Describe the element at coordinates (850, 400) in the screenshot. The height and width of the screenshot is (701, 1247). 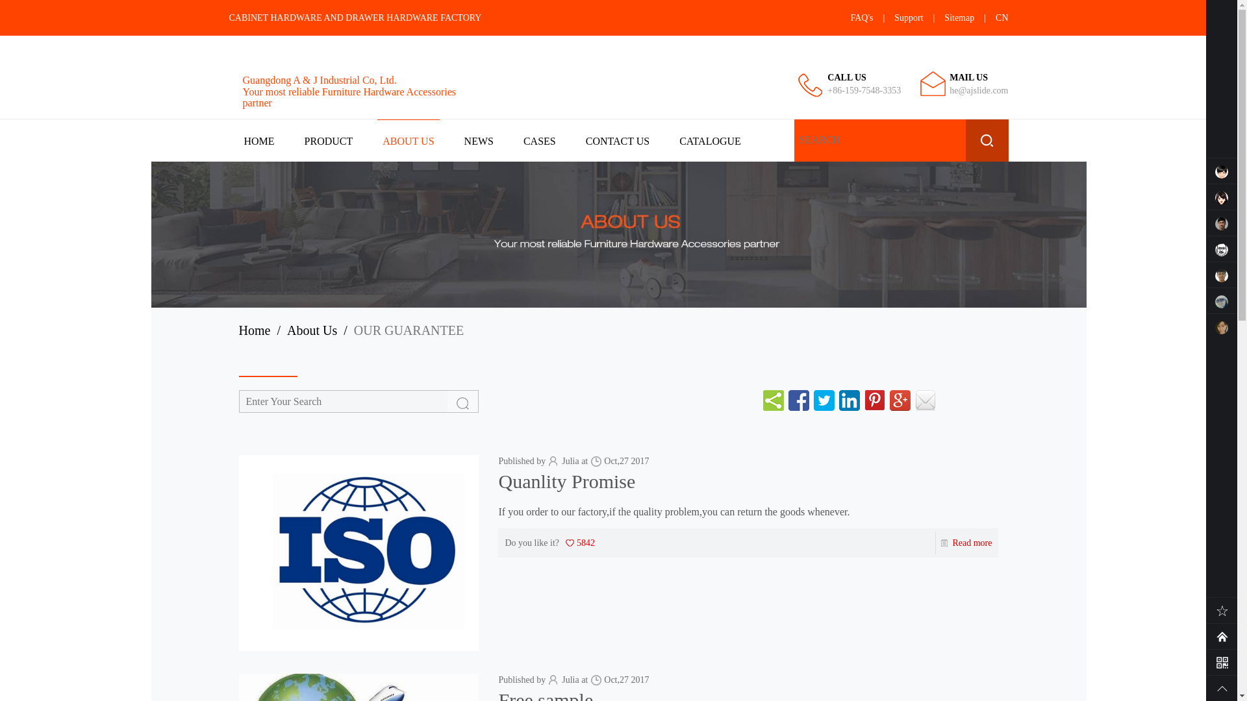
I see `Linkedin` at that location.